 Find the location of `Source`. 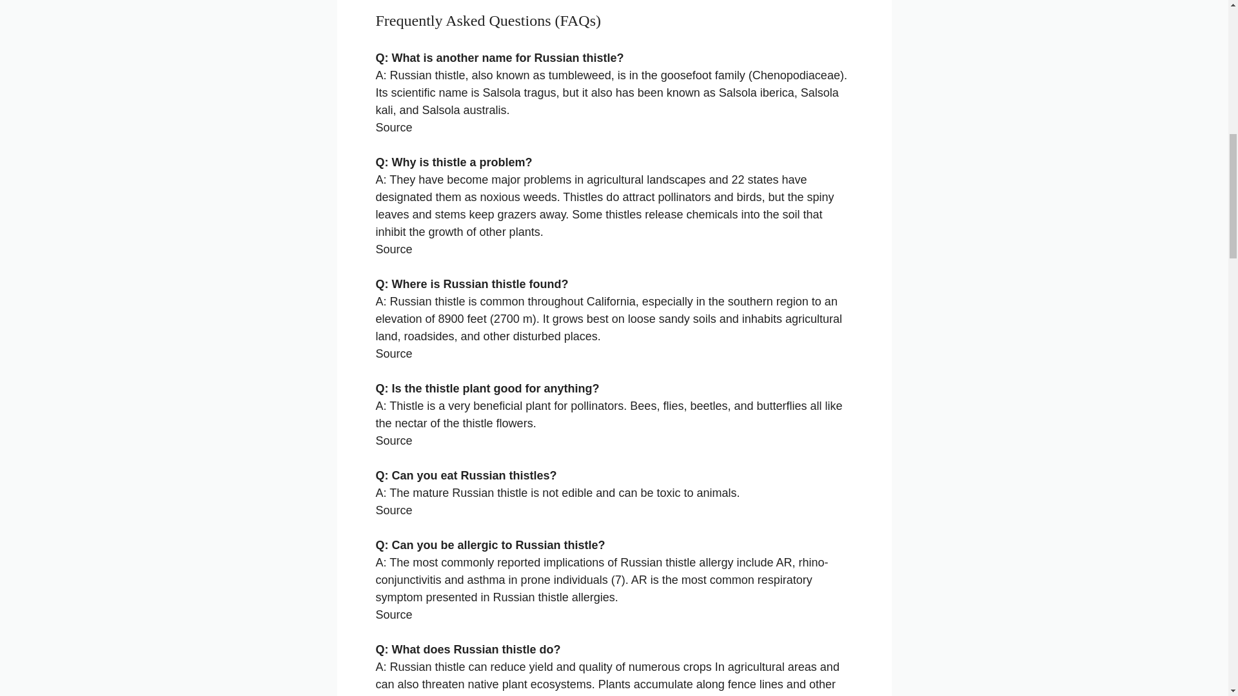

Source is located at coordinates (393, 128).